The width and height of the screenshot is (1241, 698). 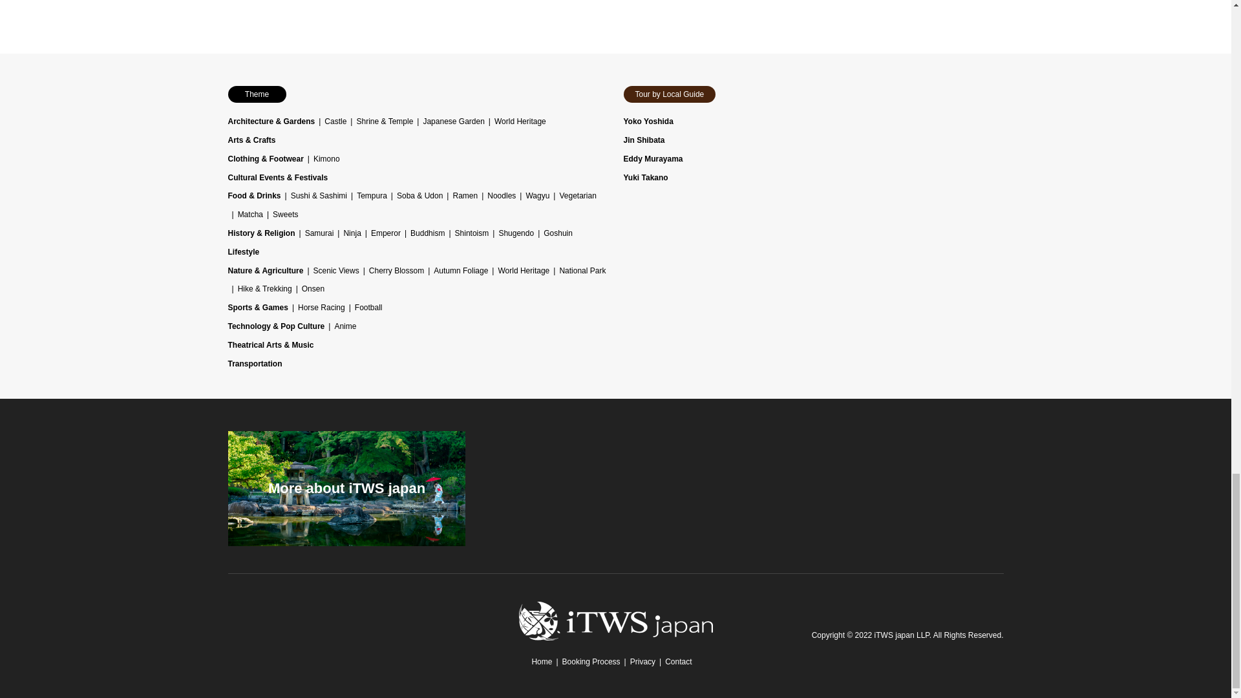 I want to click on Shugendo, so click(x=516, y=233).